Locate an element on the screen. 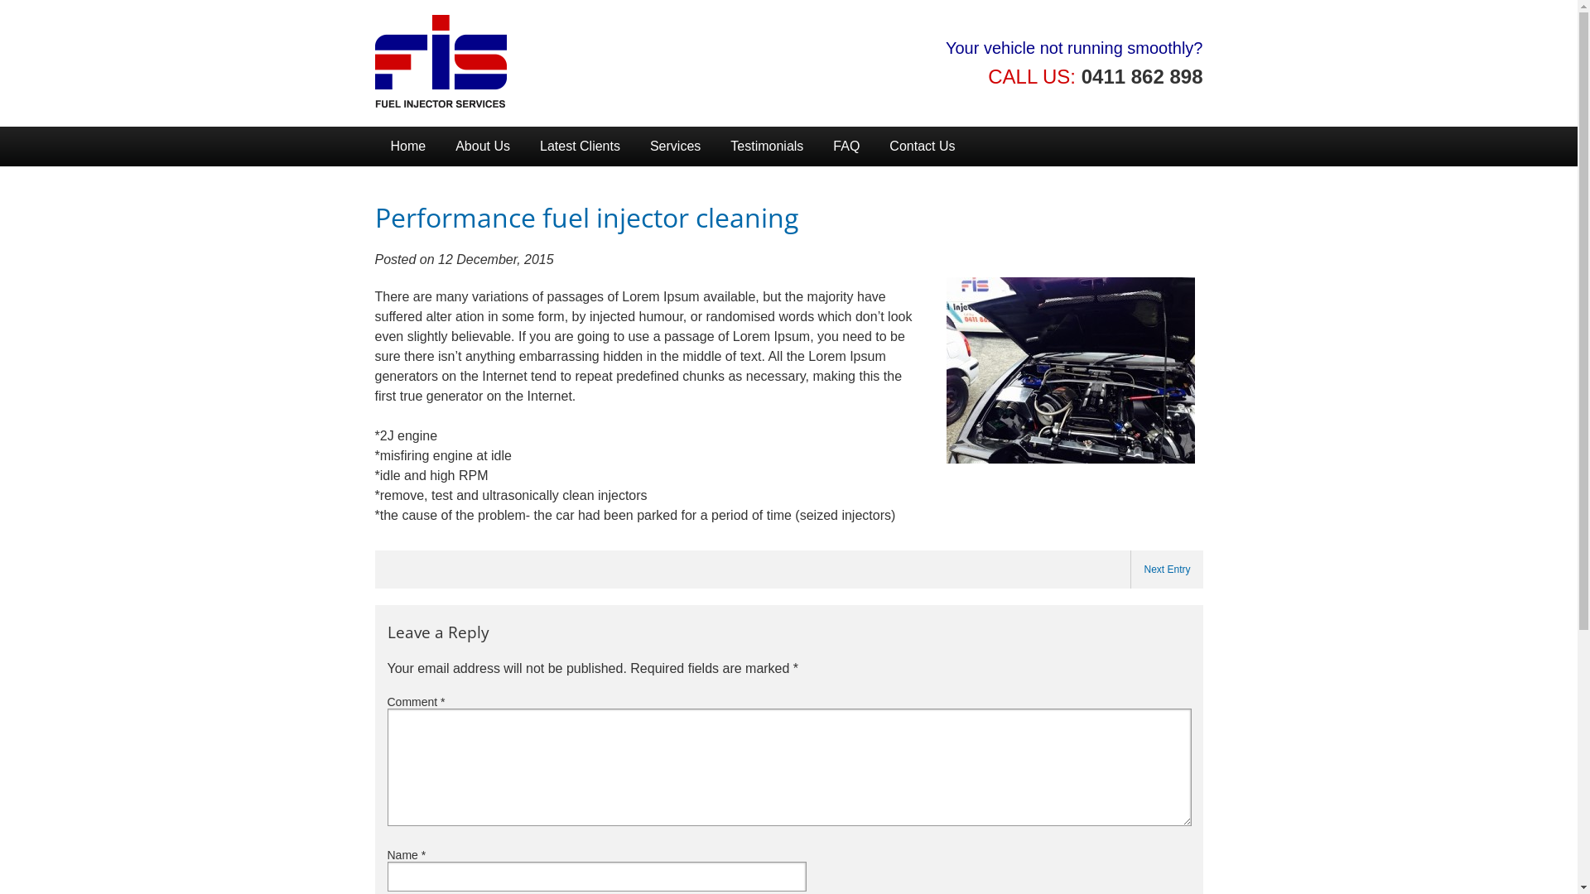  About Us is located at coordinates (483, 147).